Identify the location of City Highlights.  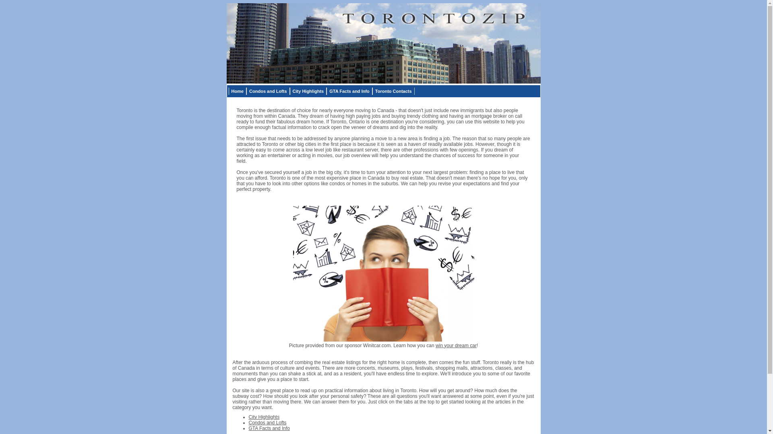
(264, 417).